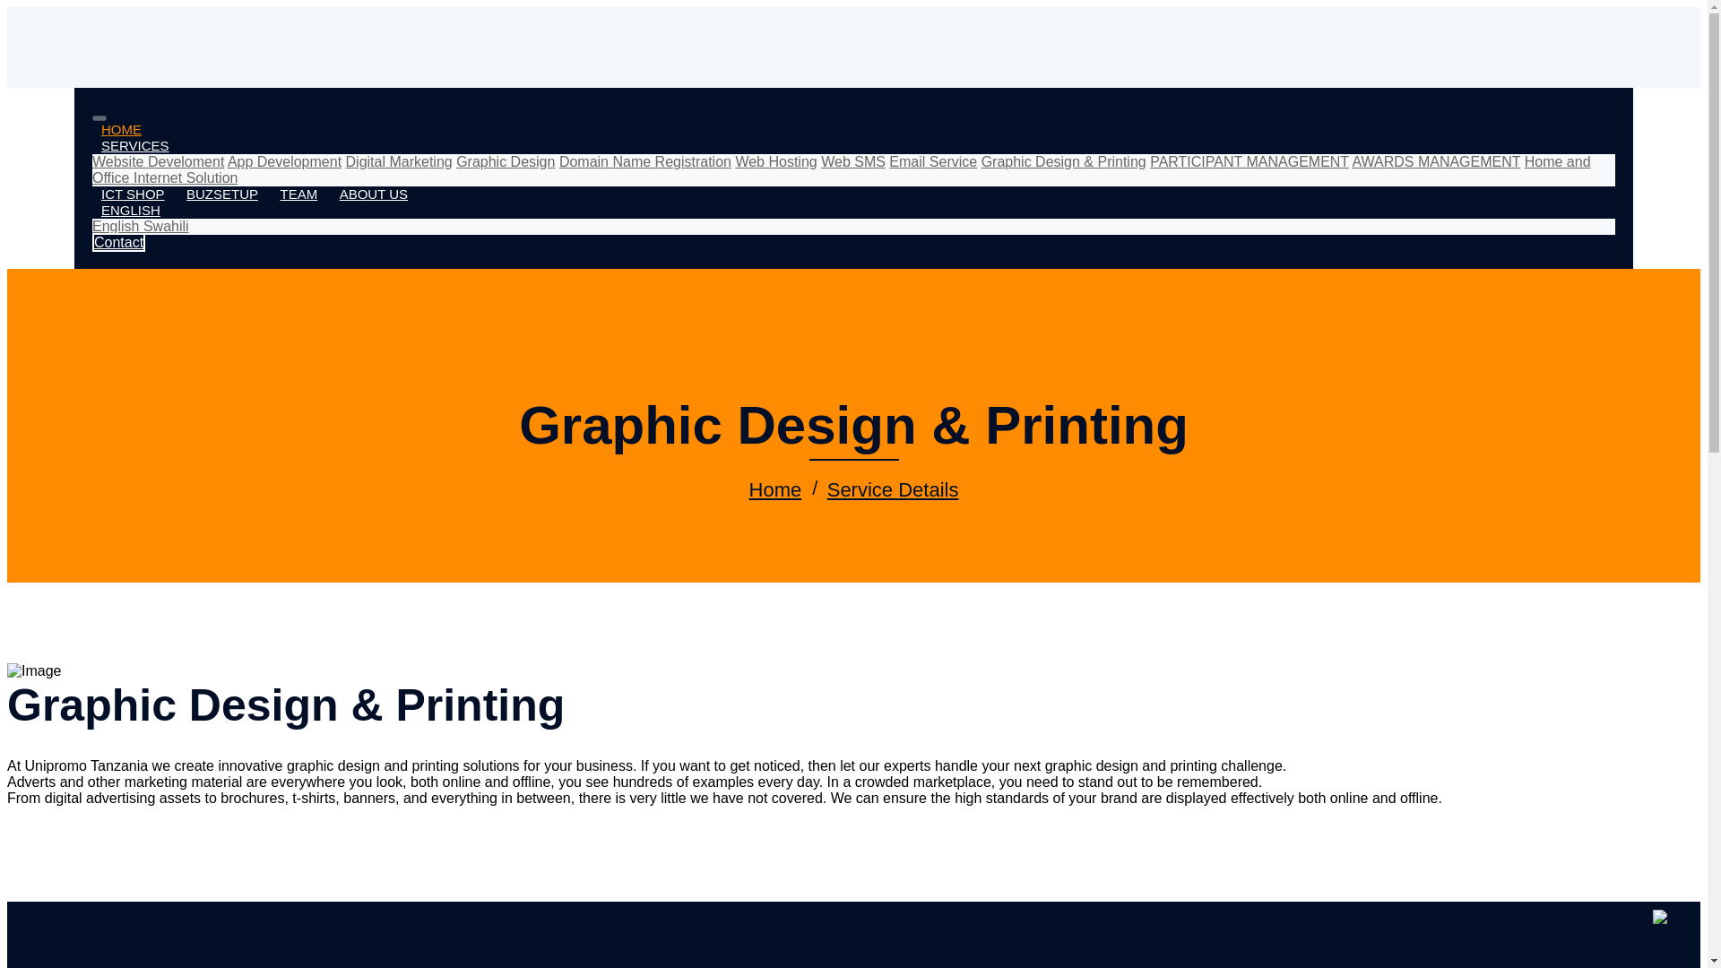 The image size is (1721, 968). What do you see at coordinates (1435, 161) in the screenshot?
I see `AWARDS MANAGEMENT` at bounding box center [1435, 161].